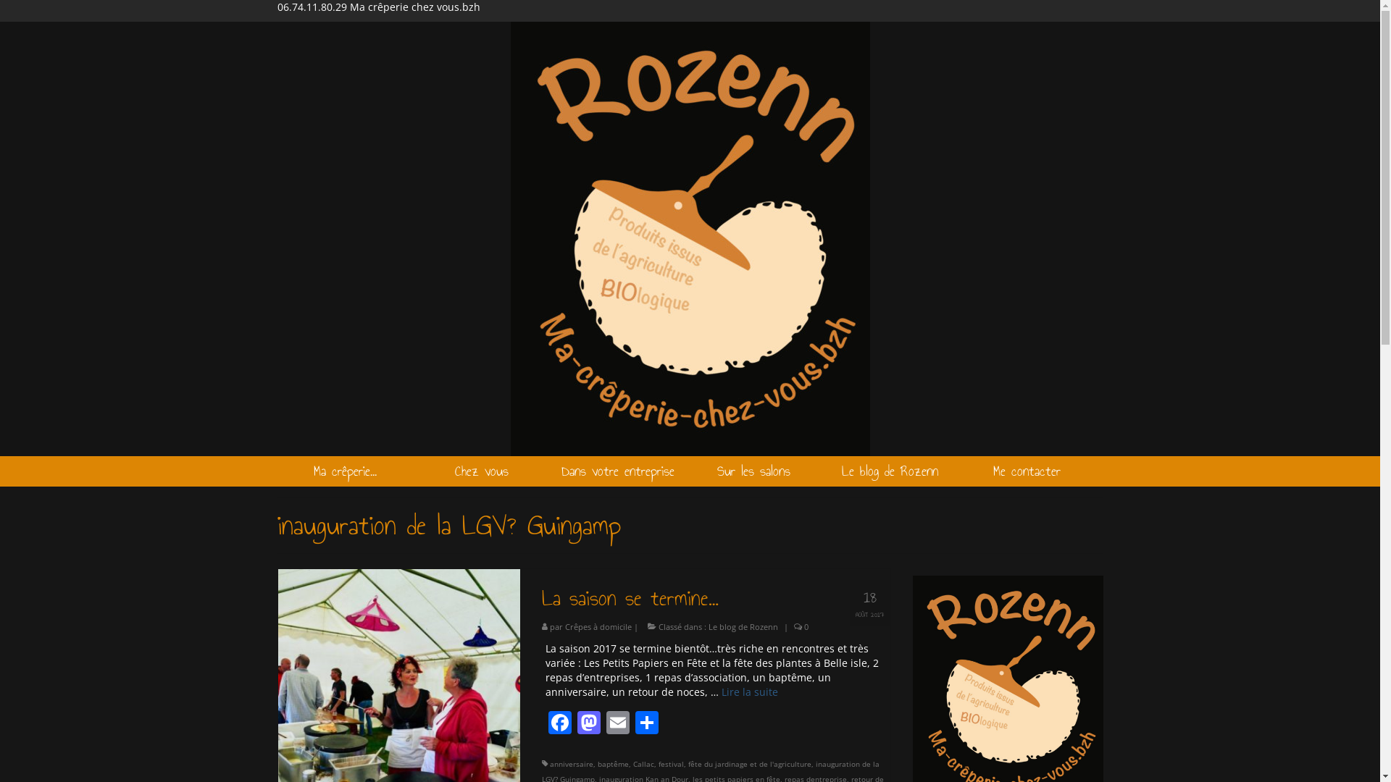 The image size is (1391, 782). I want to click on Mastodon, so click(589, 724).